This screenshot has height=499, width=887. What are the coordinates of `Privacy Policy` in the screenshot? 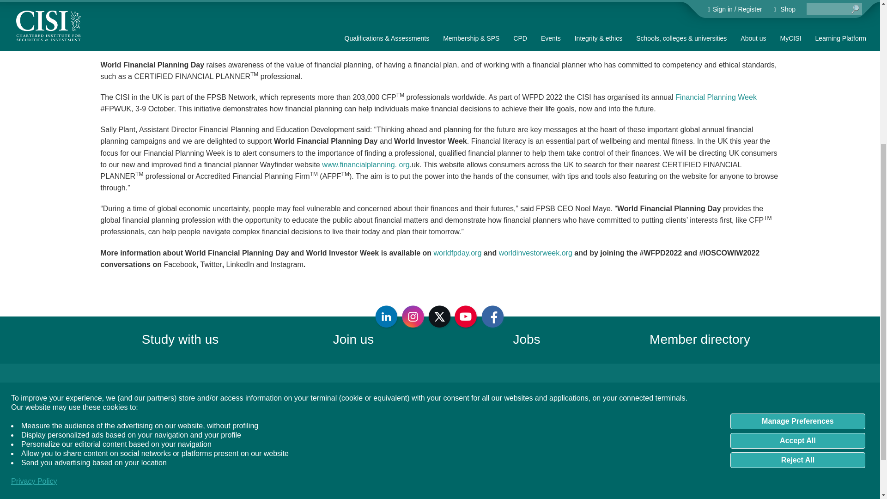 It's located at (34, 264).